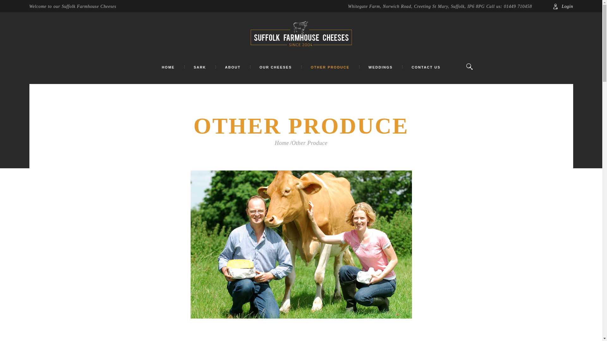 This screenshot has width=607, height=341. Describe the element at coordinates (200, 68) in the screenshot. I see `SARK` at that location.